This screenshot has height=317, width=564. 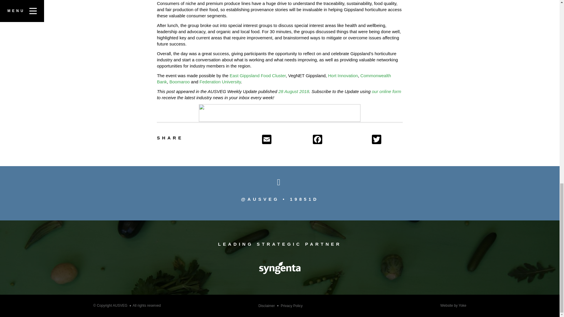 I want to click on Twitter, so click(x=387, y=140).